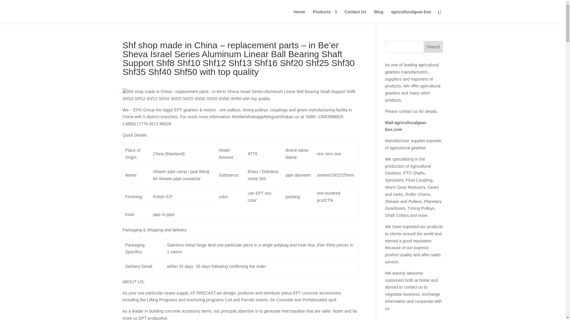 The height and width of the screenshot is (320, 570). I want to click on agriculturalgear-box, so click(411, 17).